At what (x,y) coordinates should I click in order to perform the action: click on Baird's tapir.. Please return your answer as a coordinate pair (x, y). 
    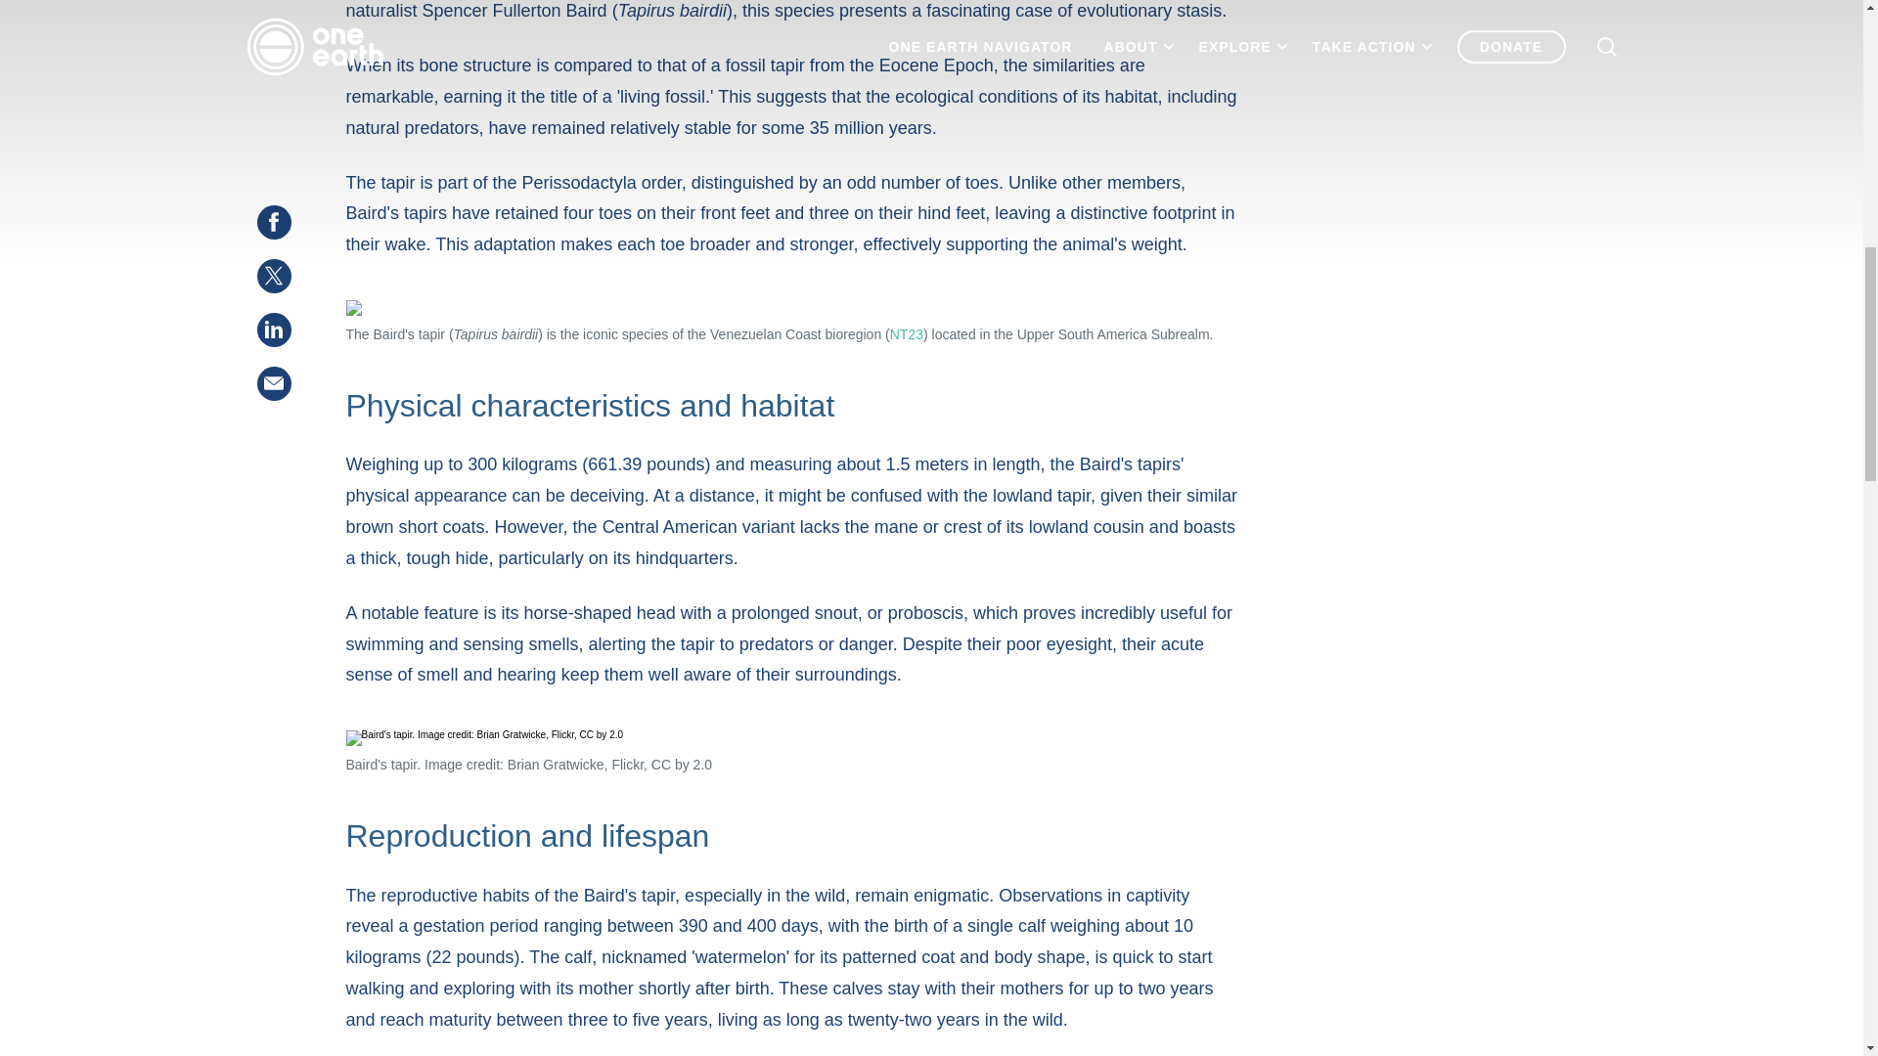
    Looking at the image, I should click on (793, 737).